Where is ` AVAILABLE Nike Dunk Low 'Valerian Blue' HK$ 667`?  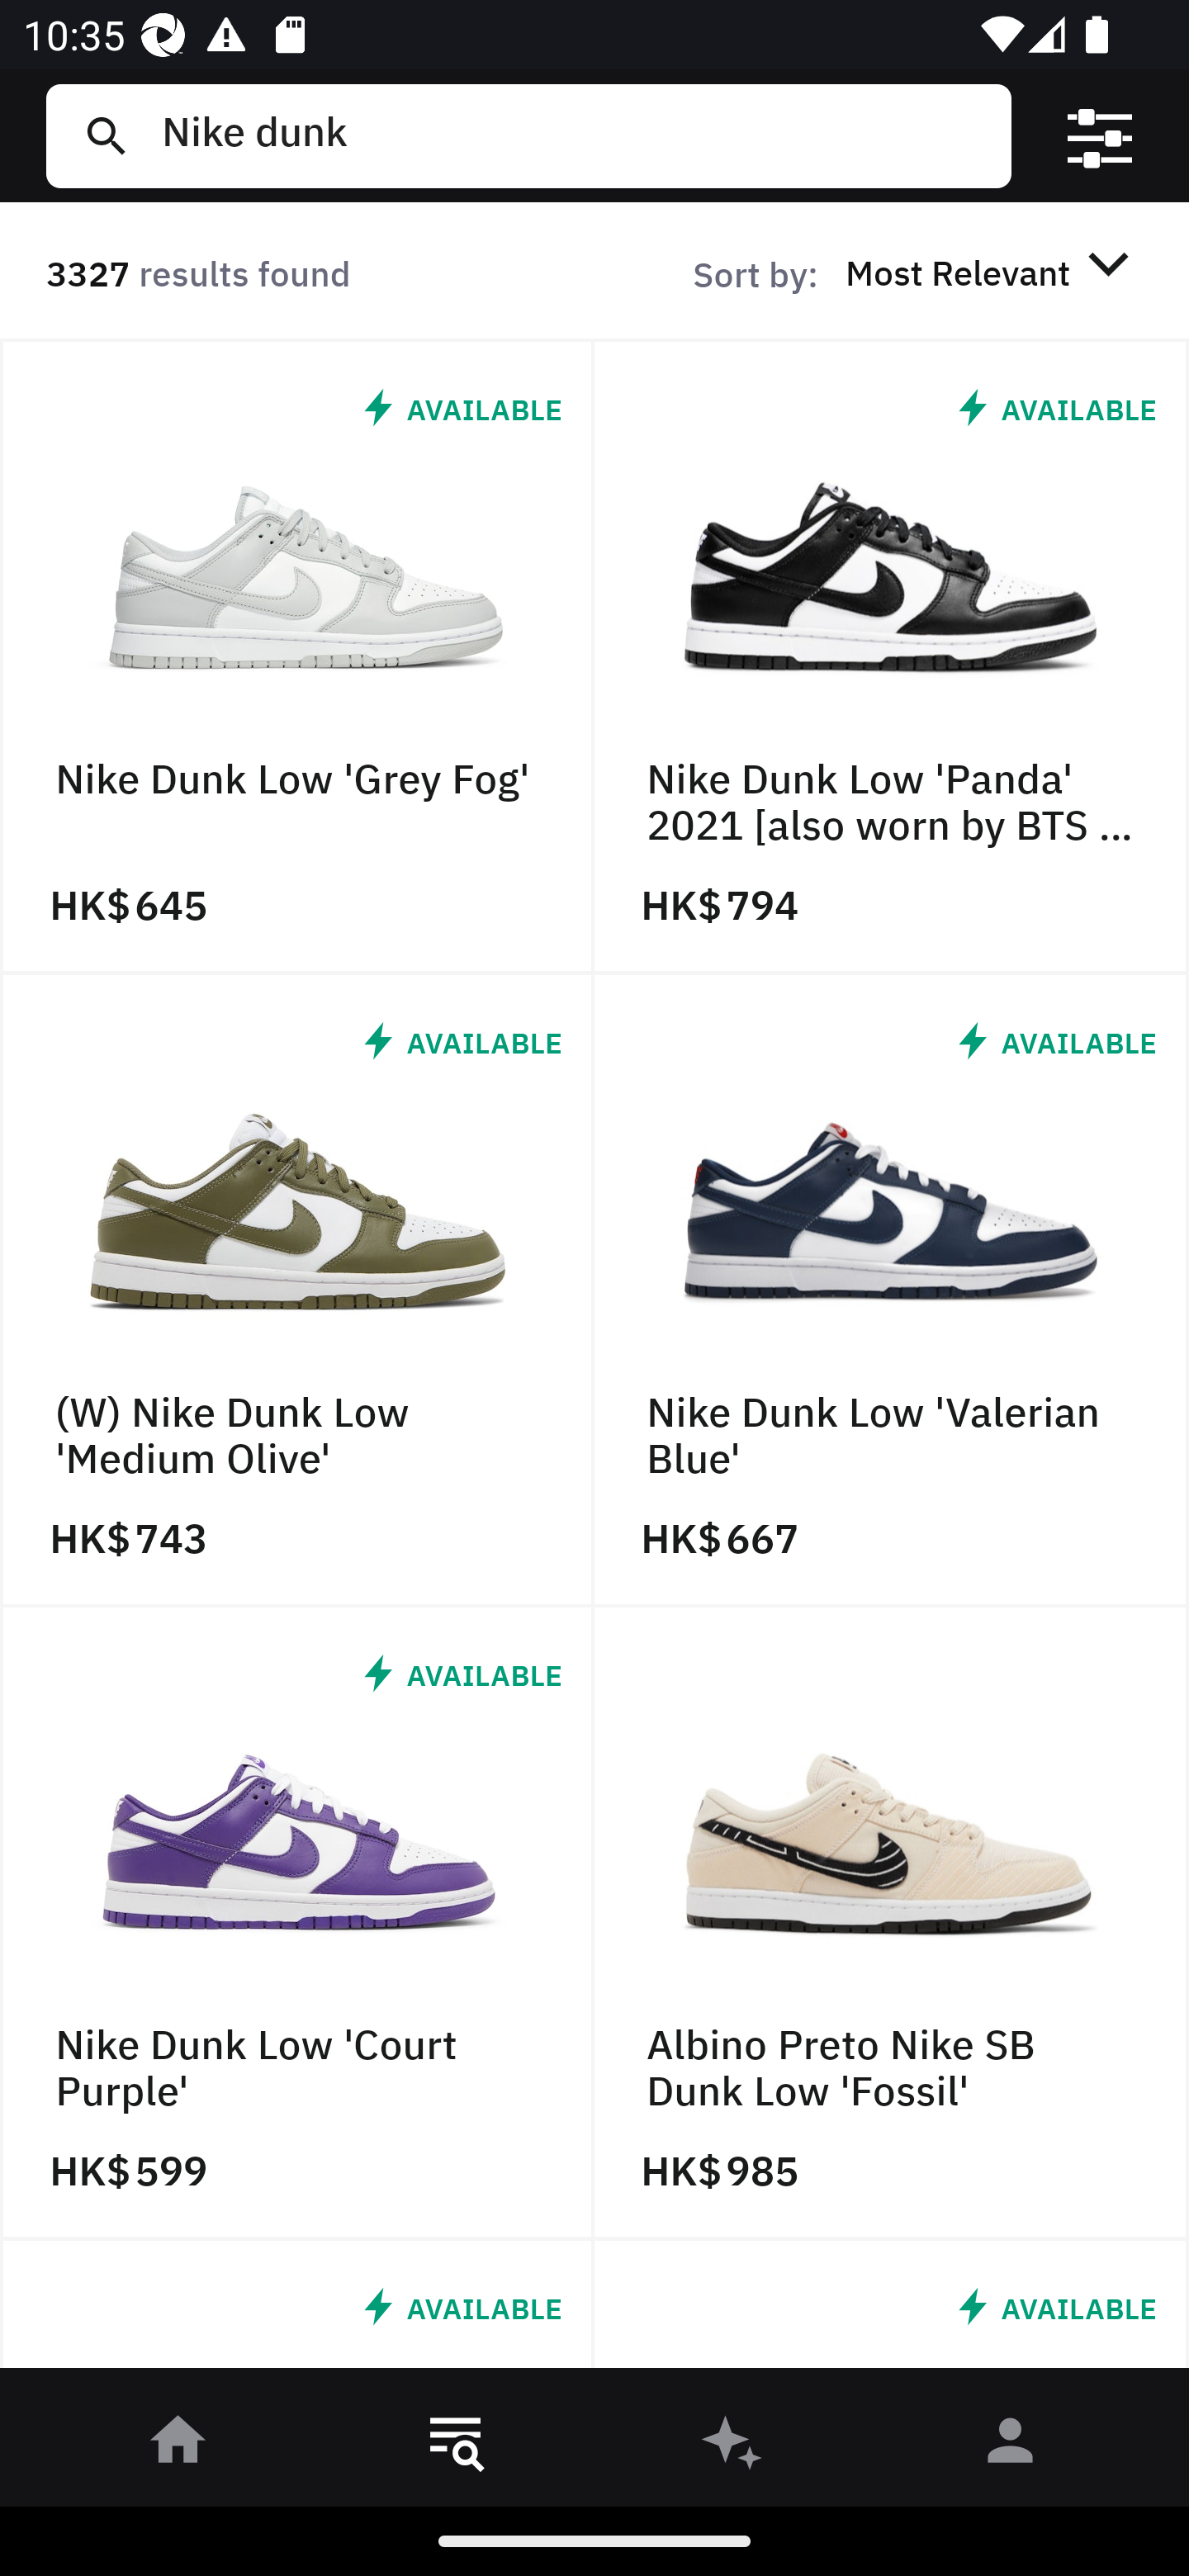  AVAILABLE Nike Dunk Low 'Valerian Blue' HK$ 667 is located at coordinates (892, 1290).